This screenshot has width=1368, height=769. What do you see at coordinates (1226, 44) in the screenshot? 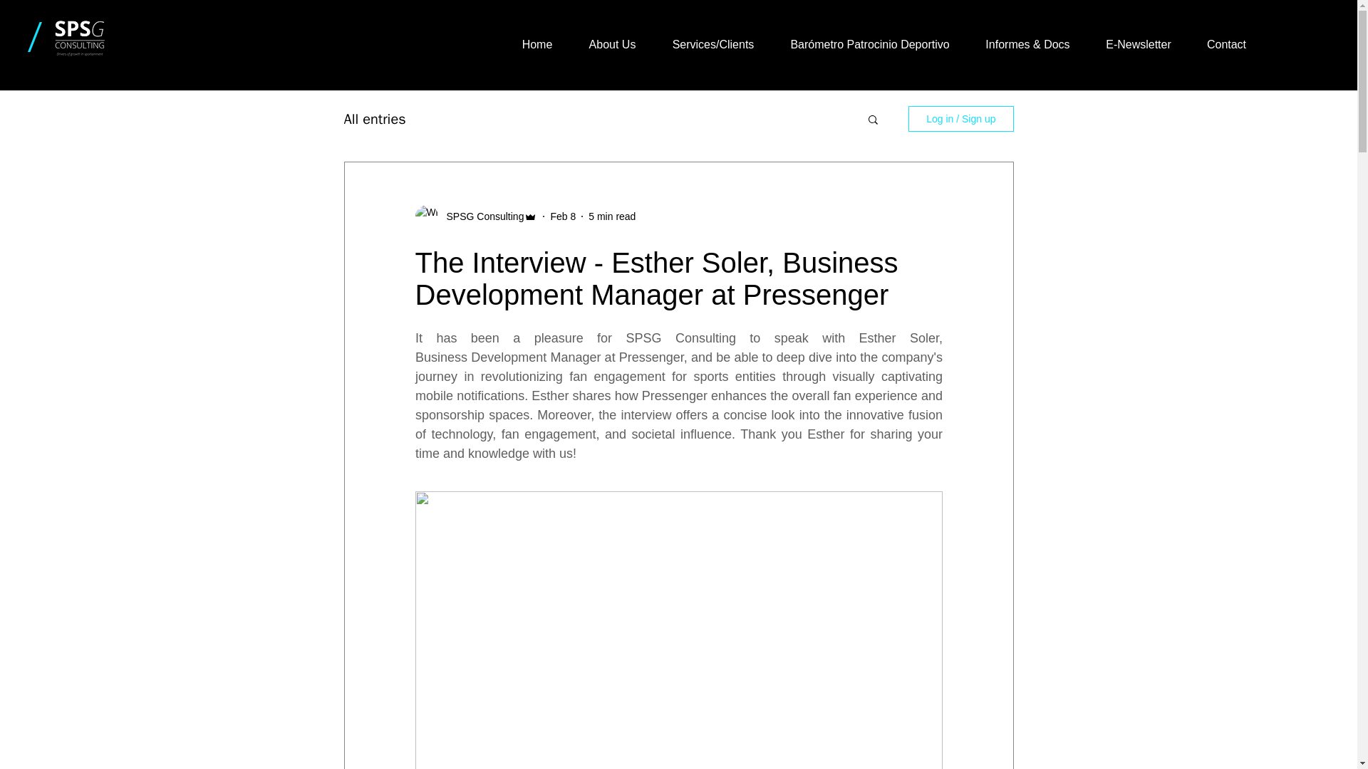
I see `Contact` at bounding box center [1226, 44].